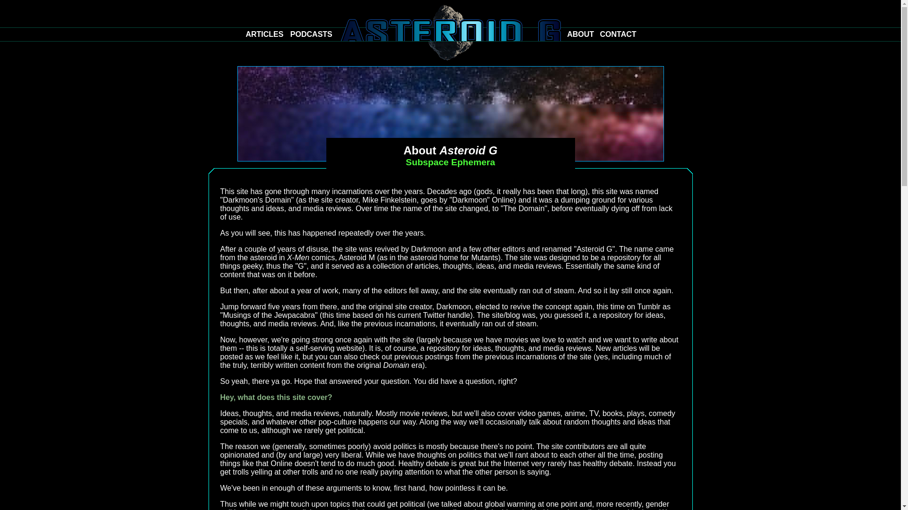 Image resolution: width=908 pixels, height=510 pixels. Describe the element at coordinates (286, 50) in the screenshot. I see `Donate on Patreon` at that location.